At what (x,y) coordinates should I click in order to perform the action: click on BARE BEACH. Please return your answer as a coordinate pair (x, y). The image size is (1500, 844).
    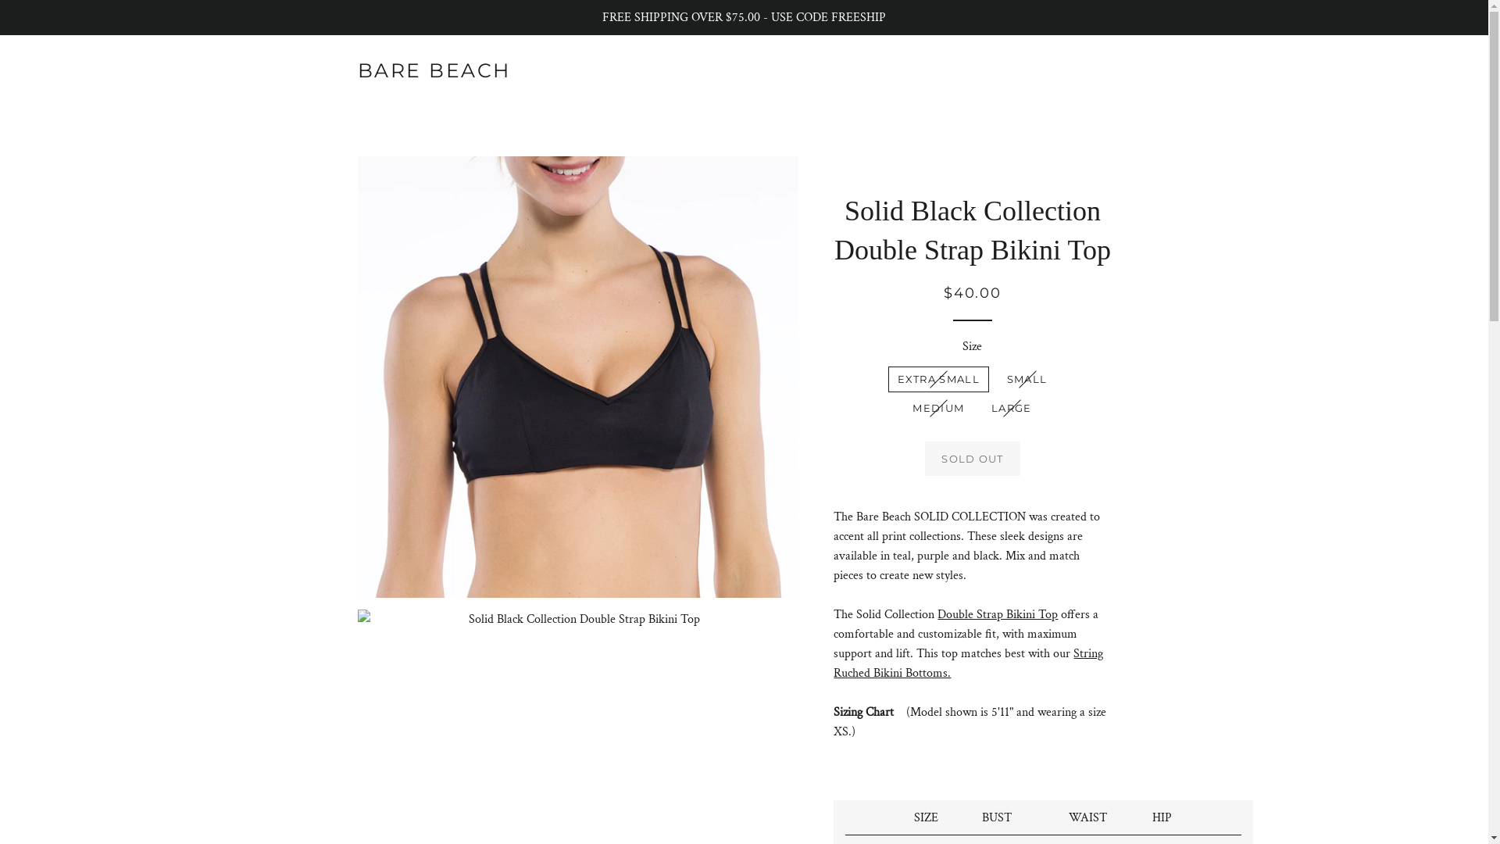
    Looking at the image, I should click on (434, 70).